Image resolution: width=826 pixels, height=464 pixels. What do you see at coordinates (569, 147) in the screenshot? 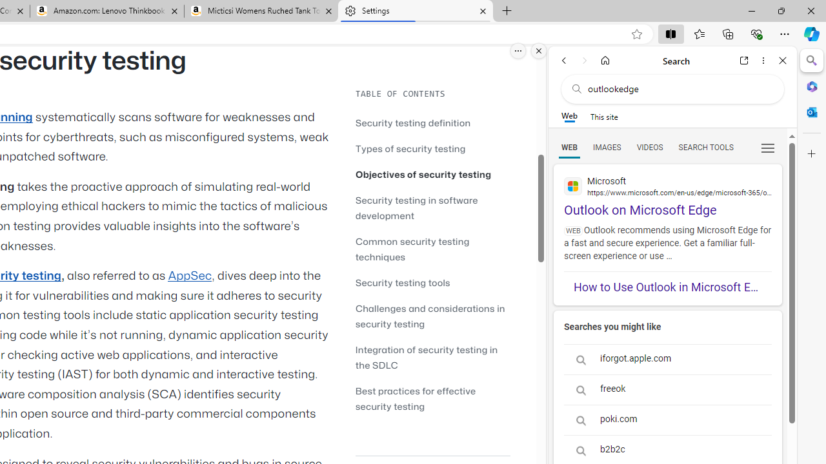
I see `Search Filter, WEB` at bounding box center [569, 147].